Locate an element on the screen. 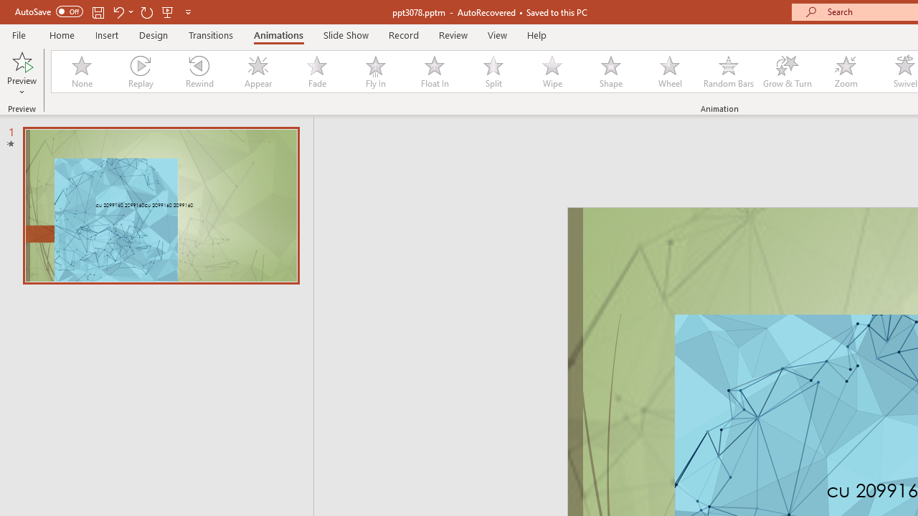 The height and width of the screenshot is (516, 918). Replay is located at coordinates (140, 72).